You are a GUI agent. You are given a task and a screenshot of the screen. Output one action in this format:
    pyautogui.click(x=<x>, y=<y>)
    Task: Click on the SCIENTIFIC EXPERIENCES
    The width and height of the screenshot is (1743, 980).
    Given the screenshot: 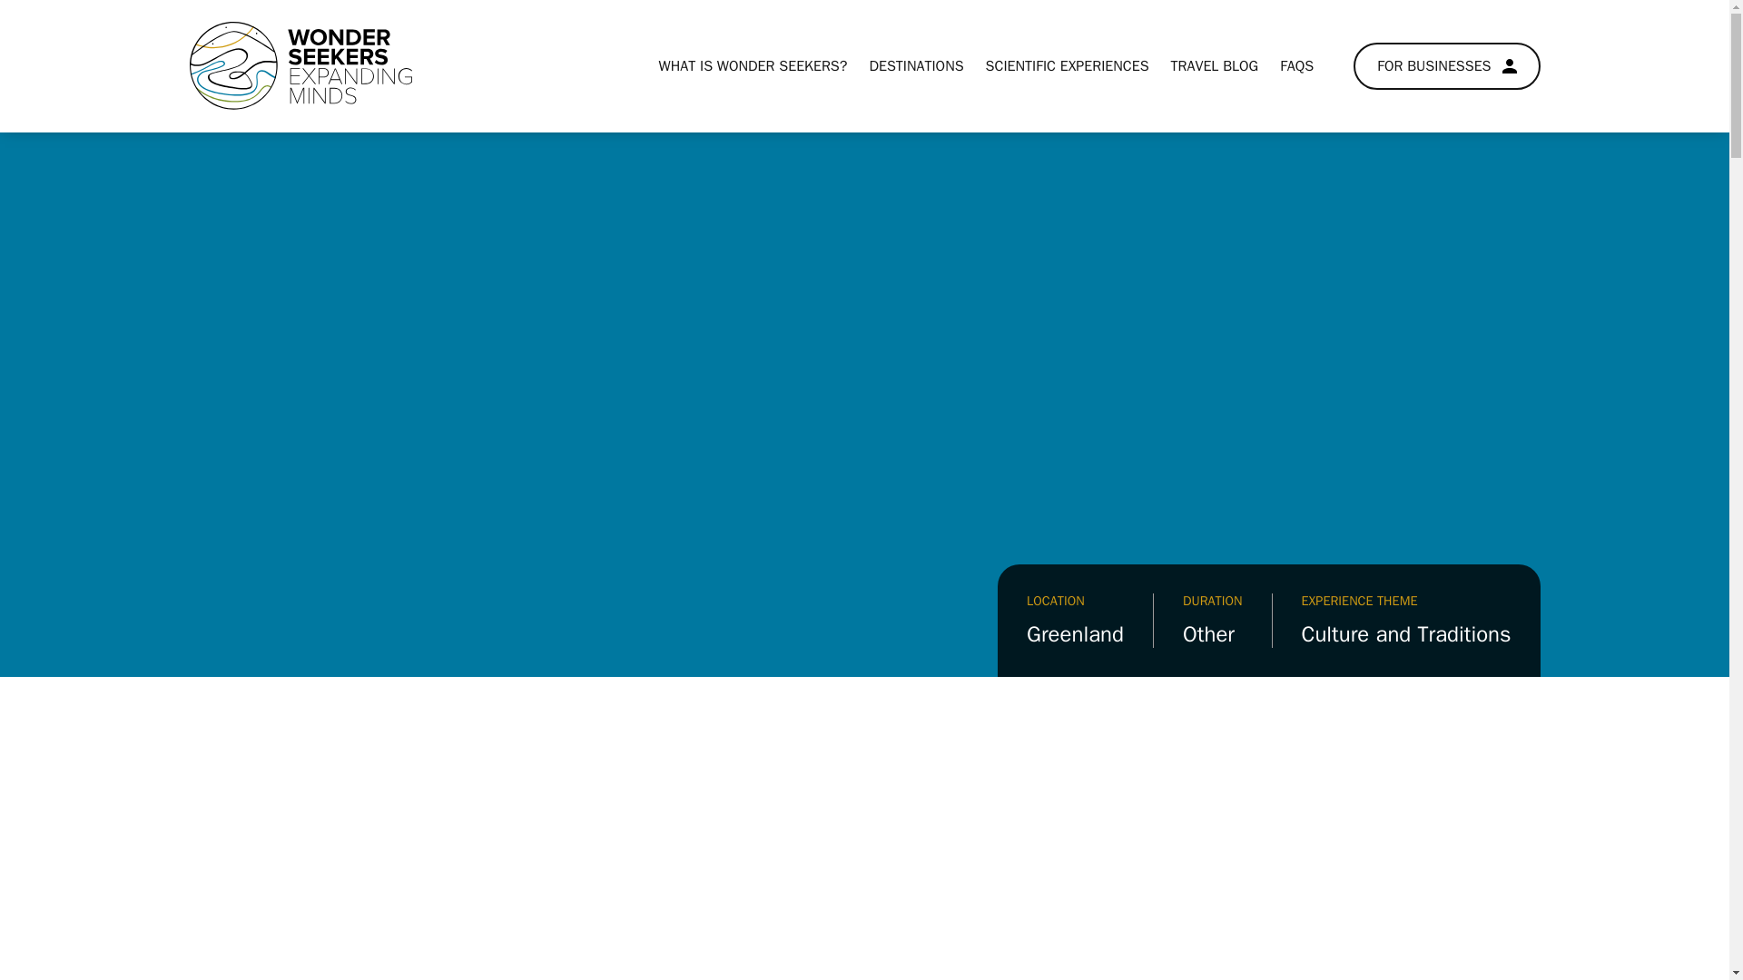 What is the action you would take?
    pyautogui.click(x=1068, y=65)
    